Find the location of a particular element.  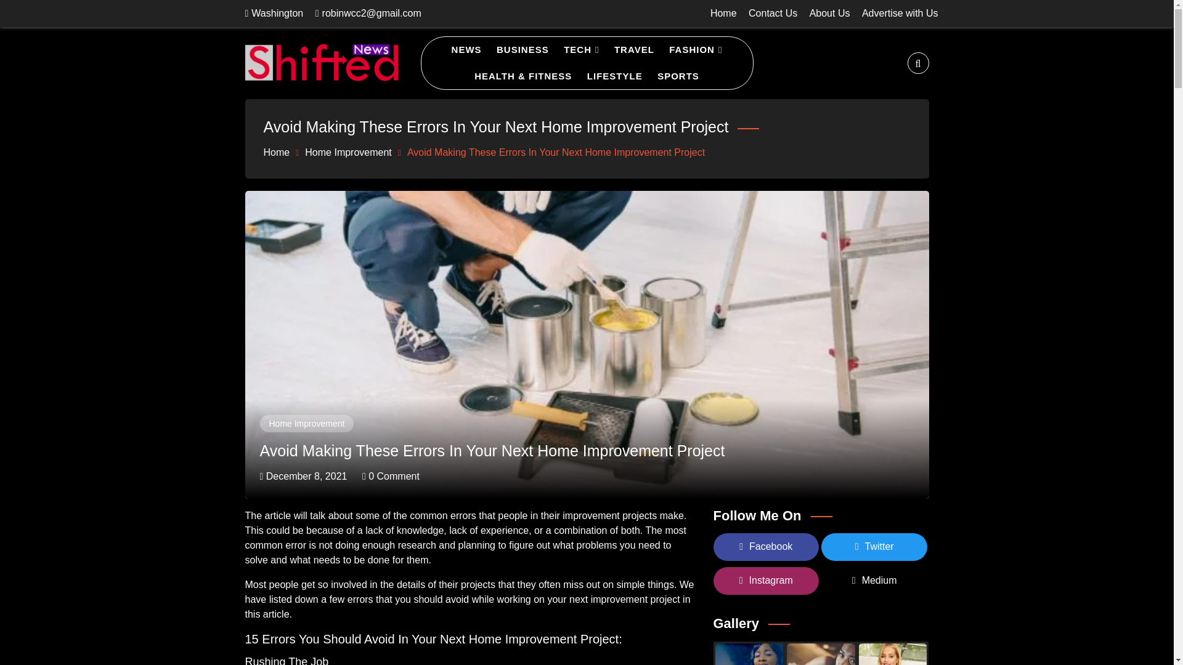

Advertise with Us is located at coordinates (900, 13).